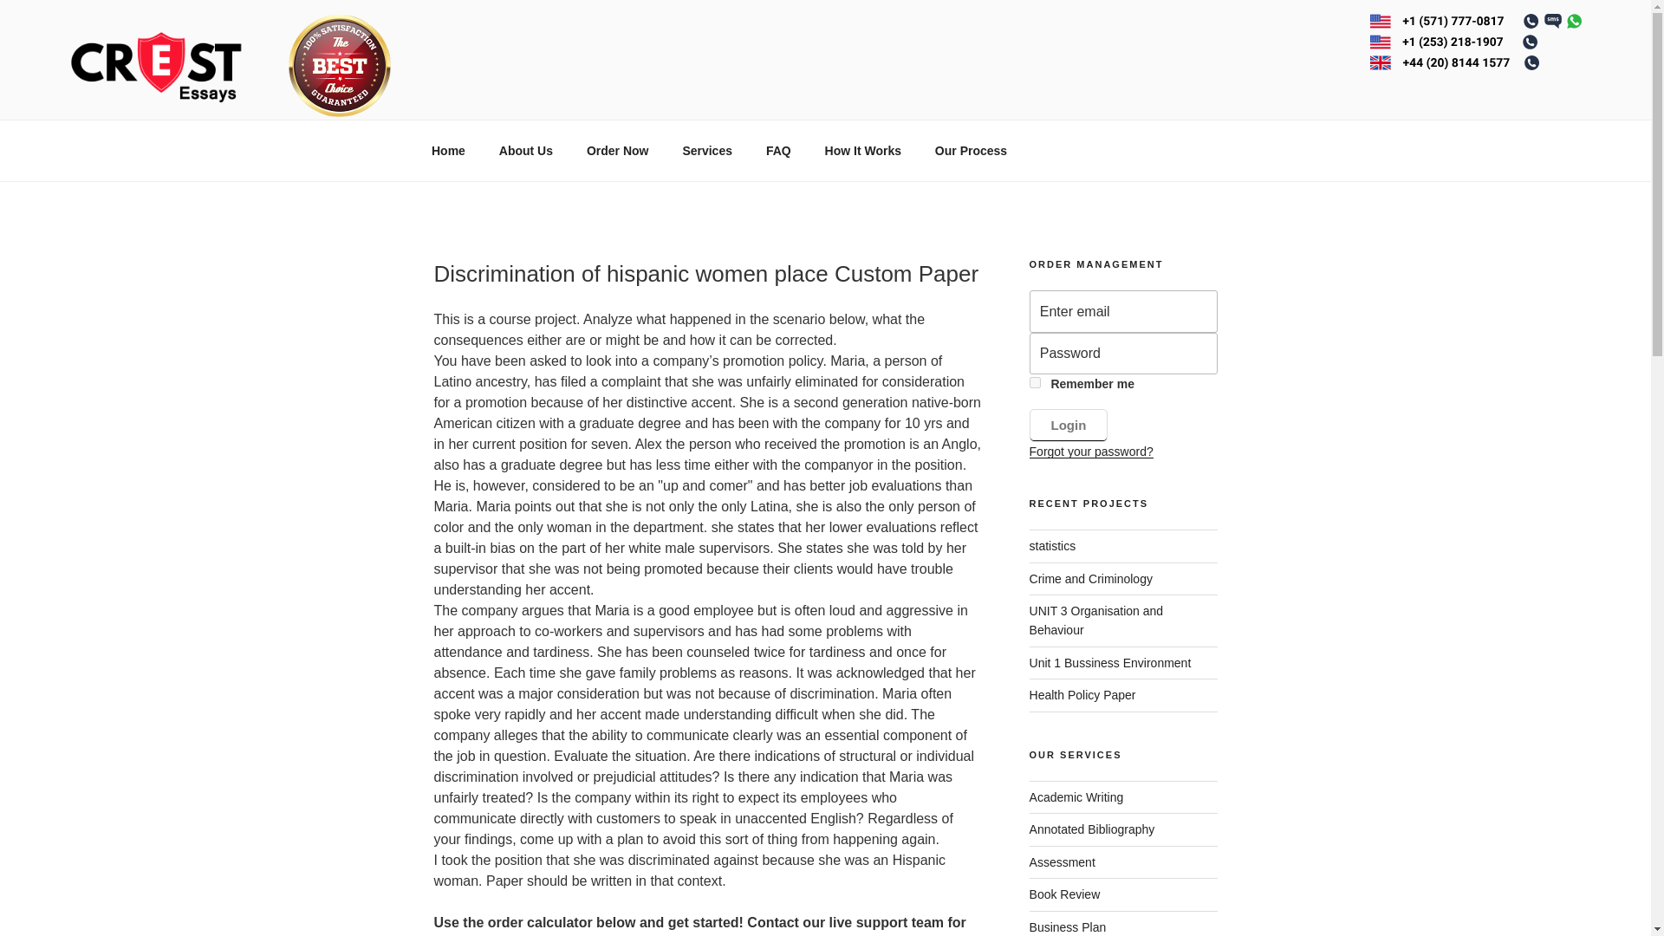 The height and width of the screenshot is (936, 1664). I want to click on Annotated Bibliography, so click(1092, 829).